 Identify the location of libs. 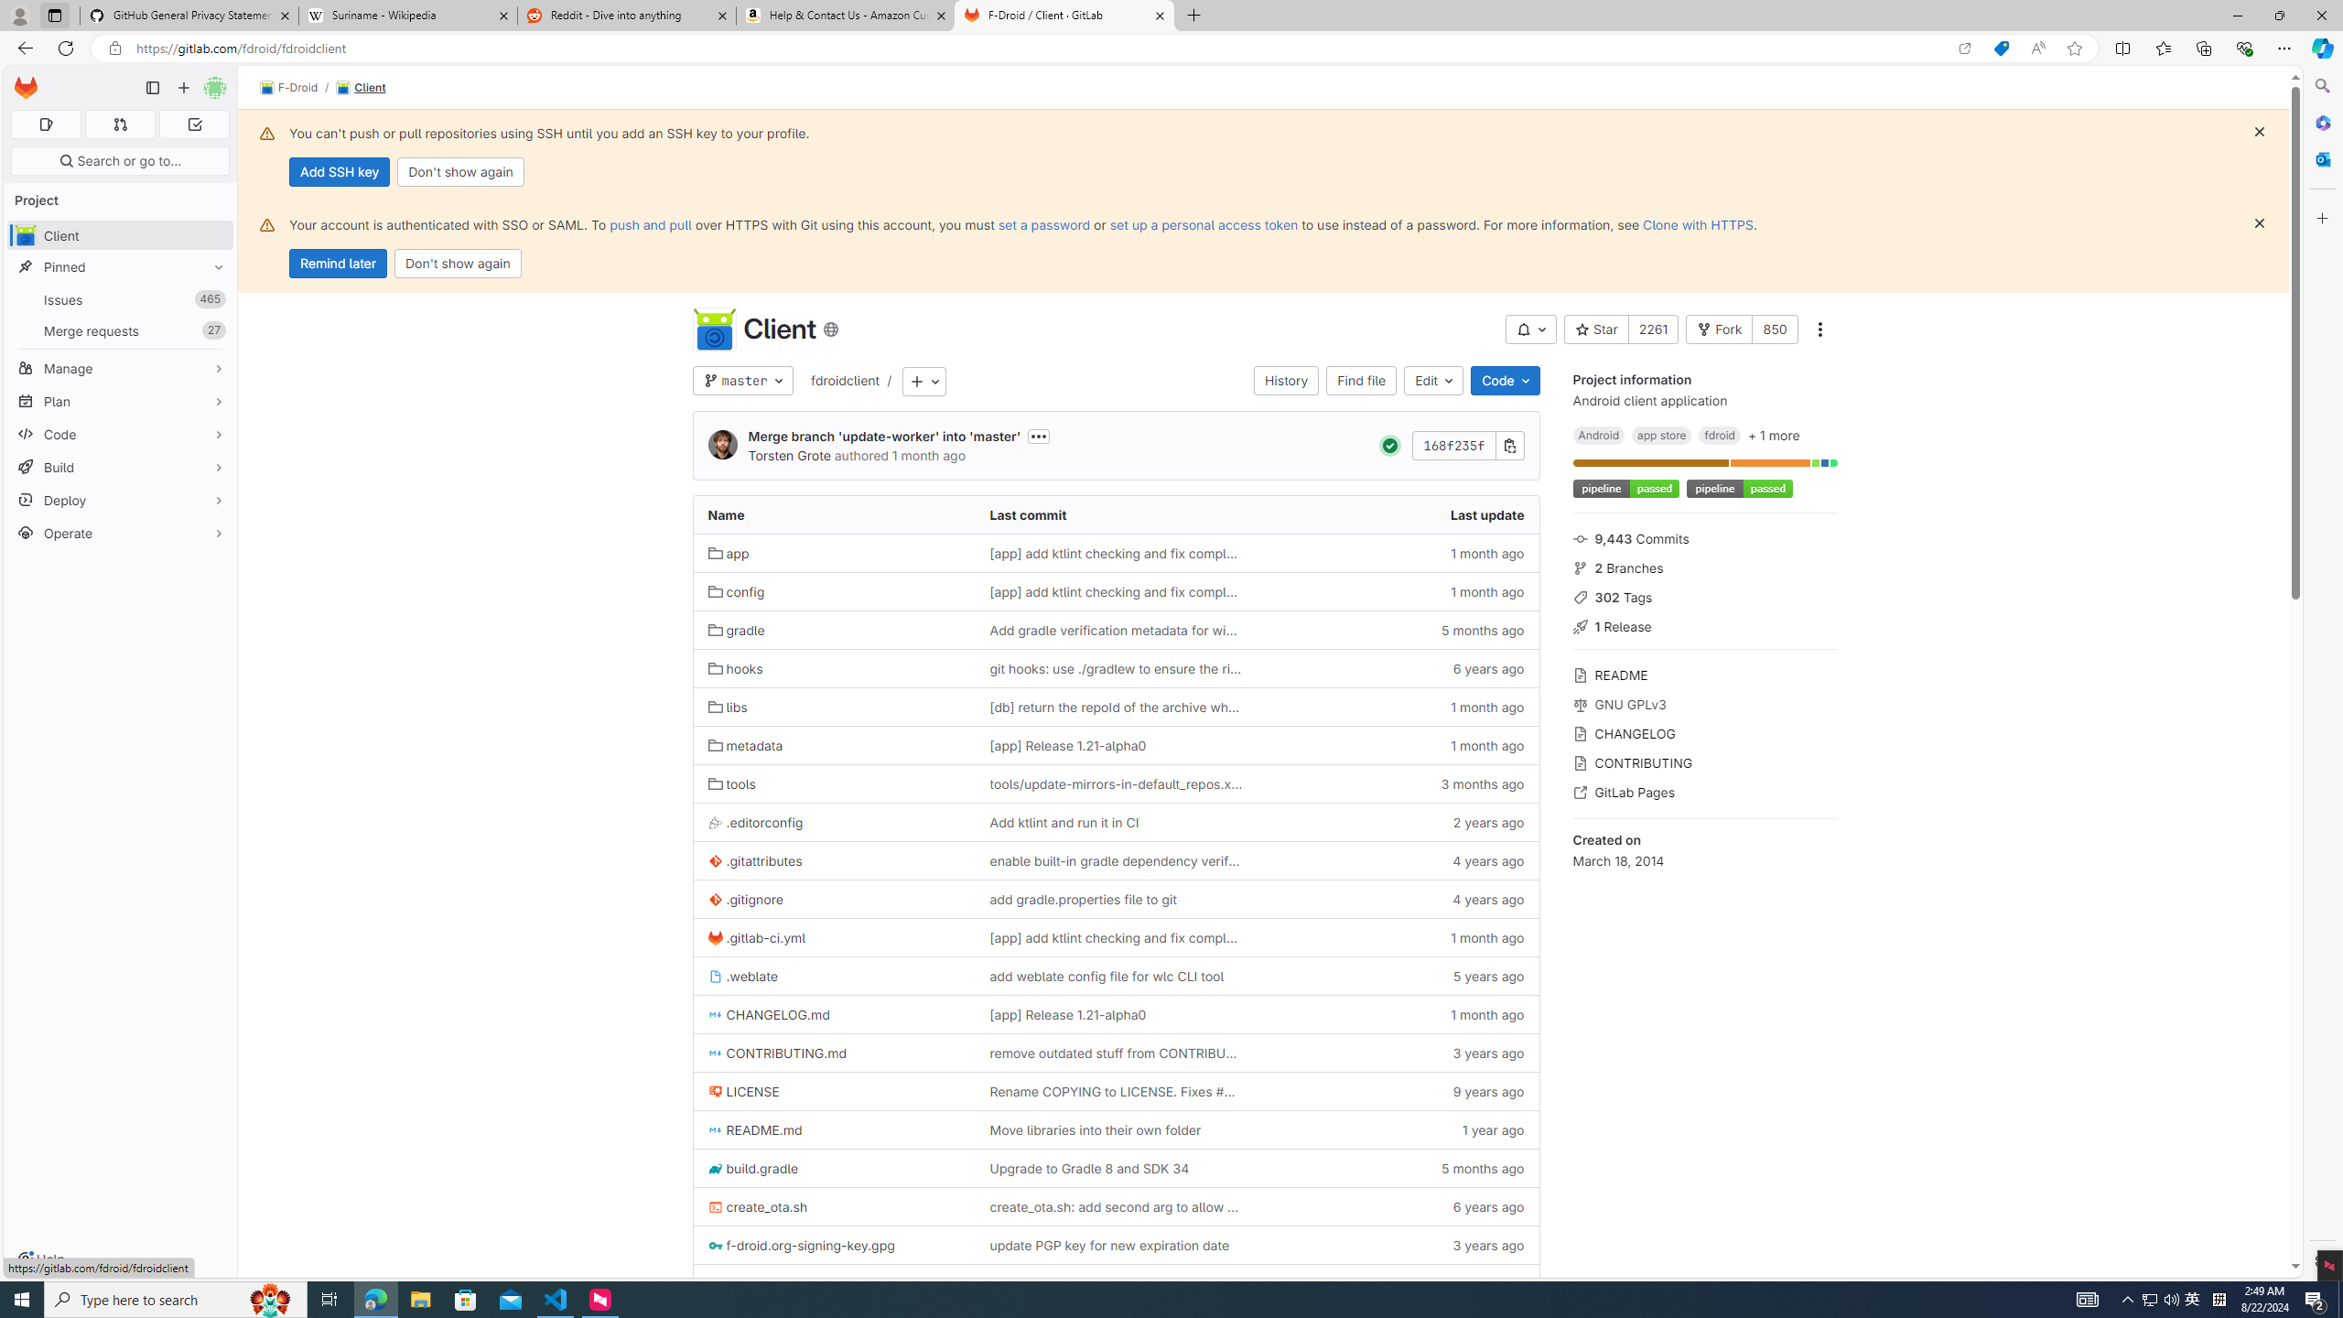
(833, 707).